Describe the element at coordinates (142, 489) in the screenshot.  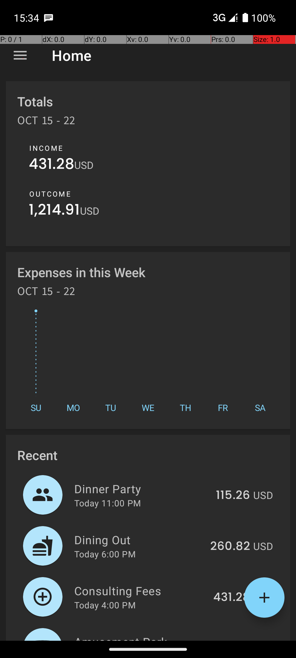
I see `Dinner Party` at that location.